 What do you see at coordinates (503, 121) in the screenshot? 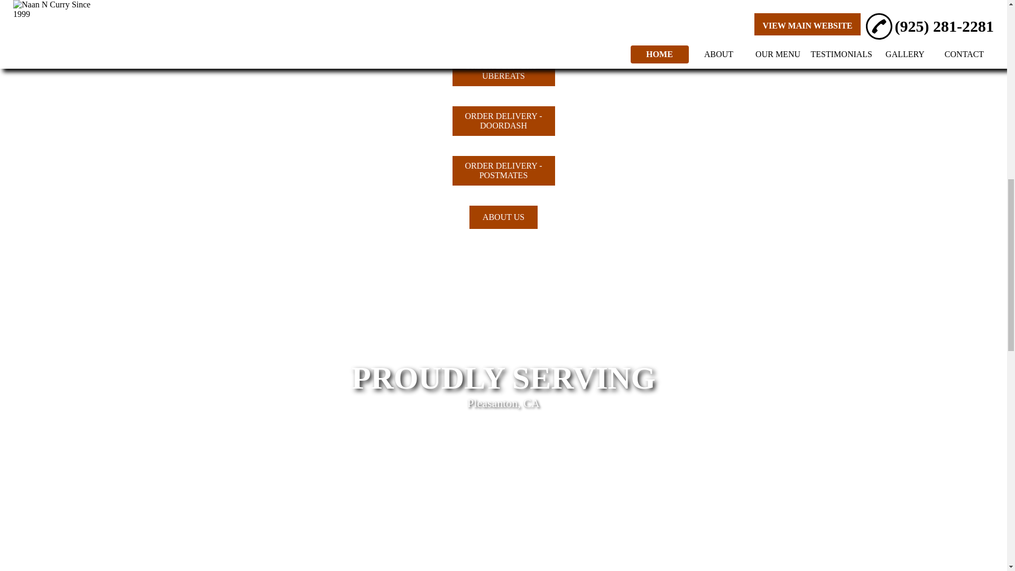
I see `ORDER DELIVERY - DOORDASH` at bounding box center [503, 121].